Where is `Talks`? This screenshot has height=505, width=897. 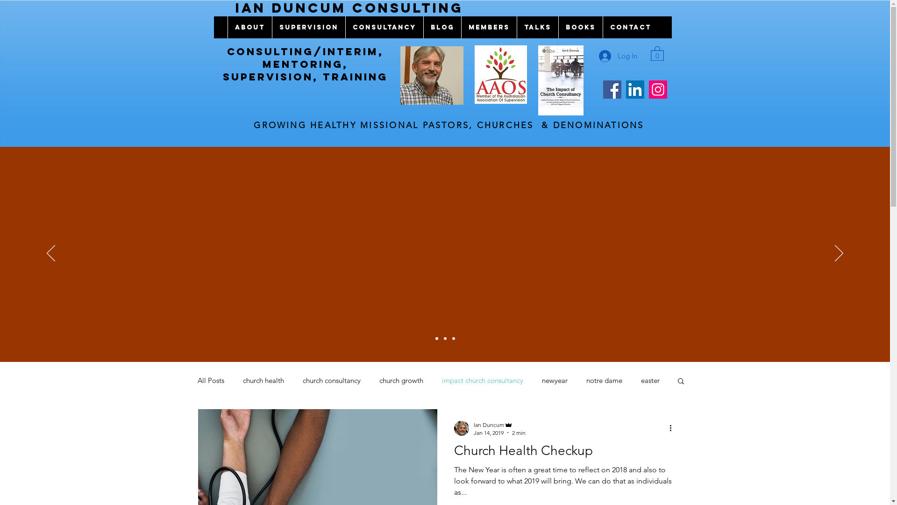 Talks is located at coordinates (537, 27).